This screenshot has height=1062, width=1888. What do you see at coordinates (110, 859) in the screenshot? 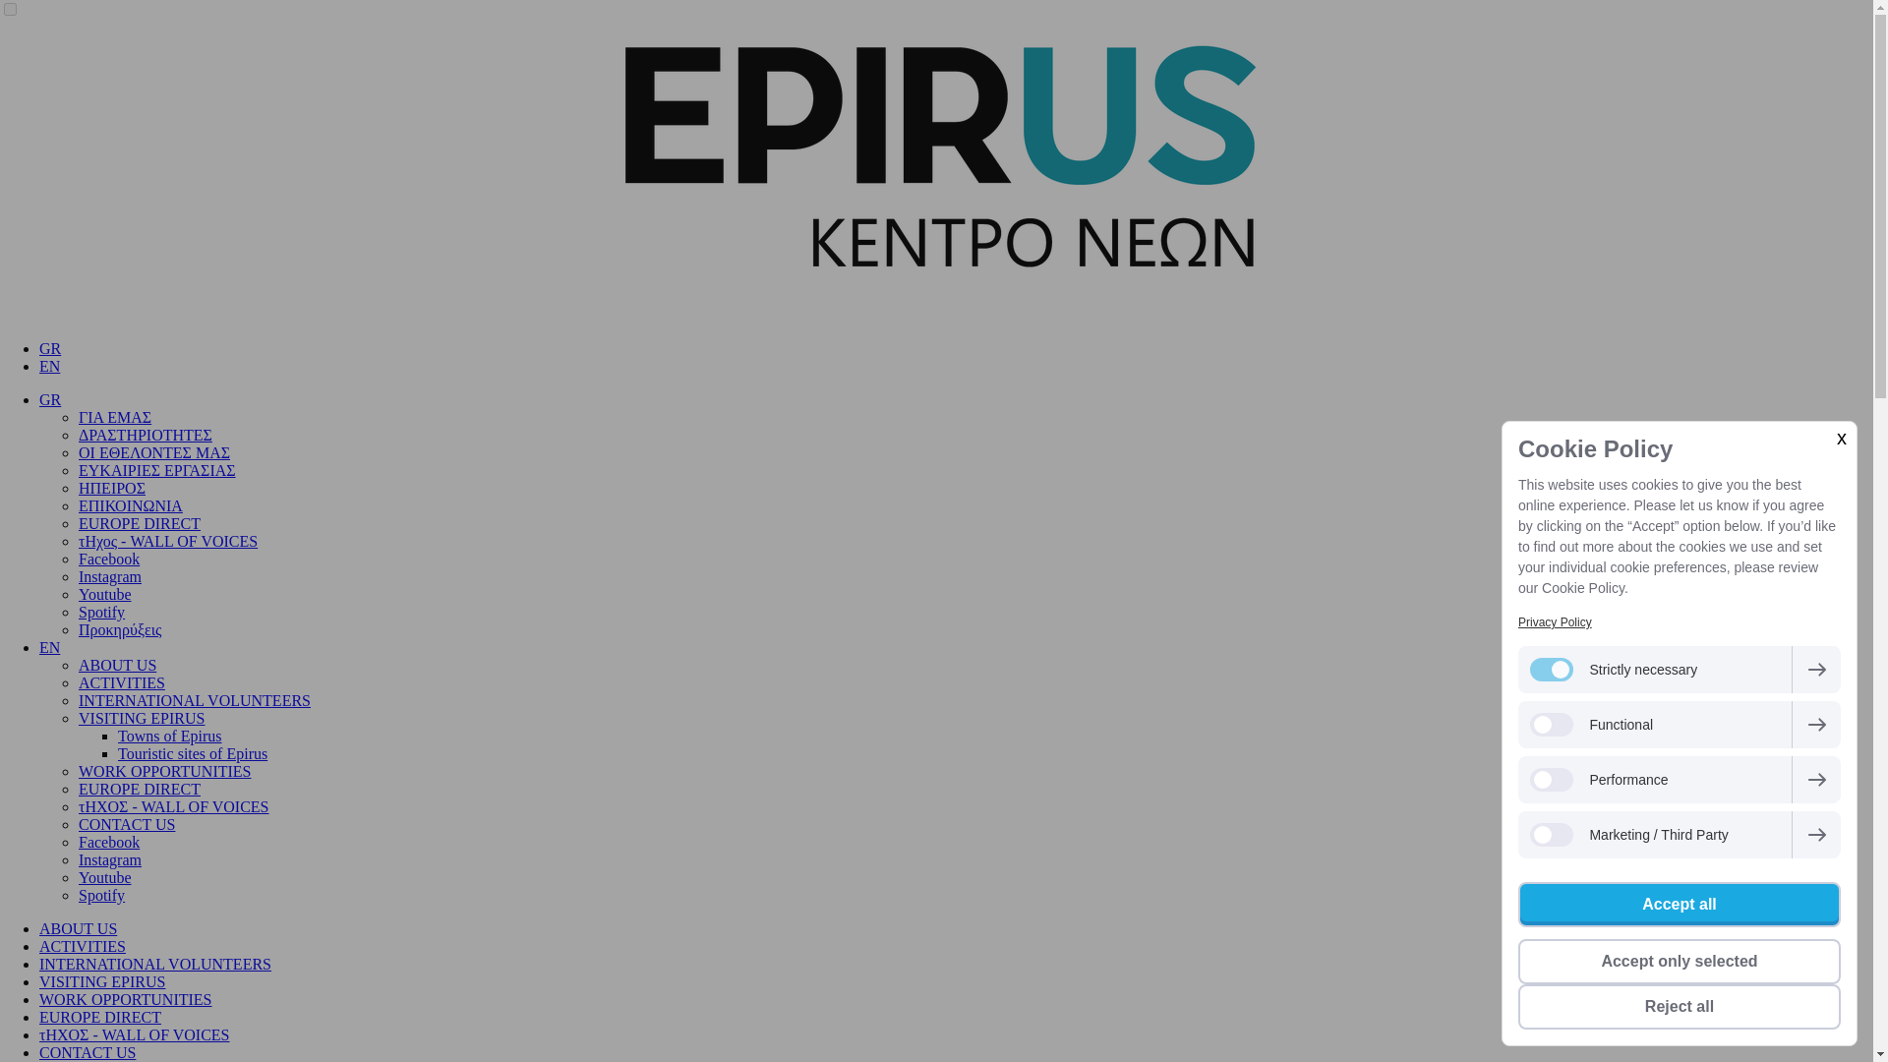
I see `Instagram` at bounding box center [110, 859].